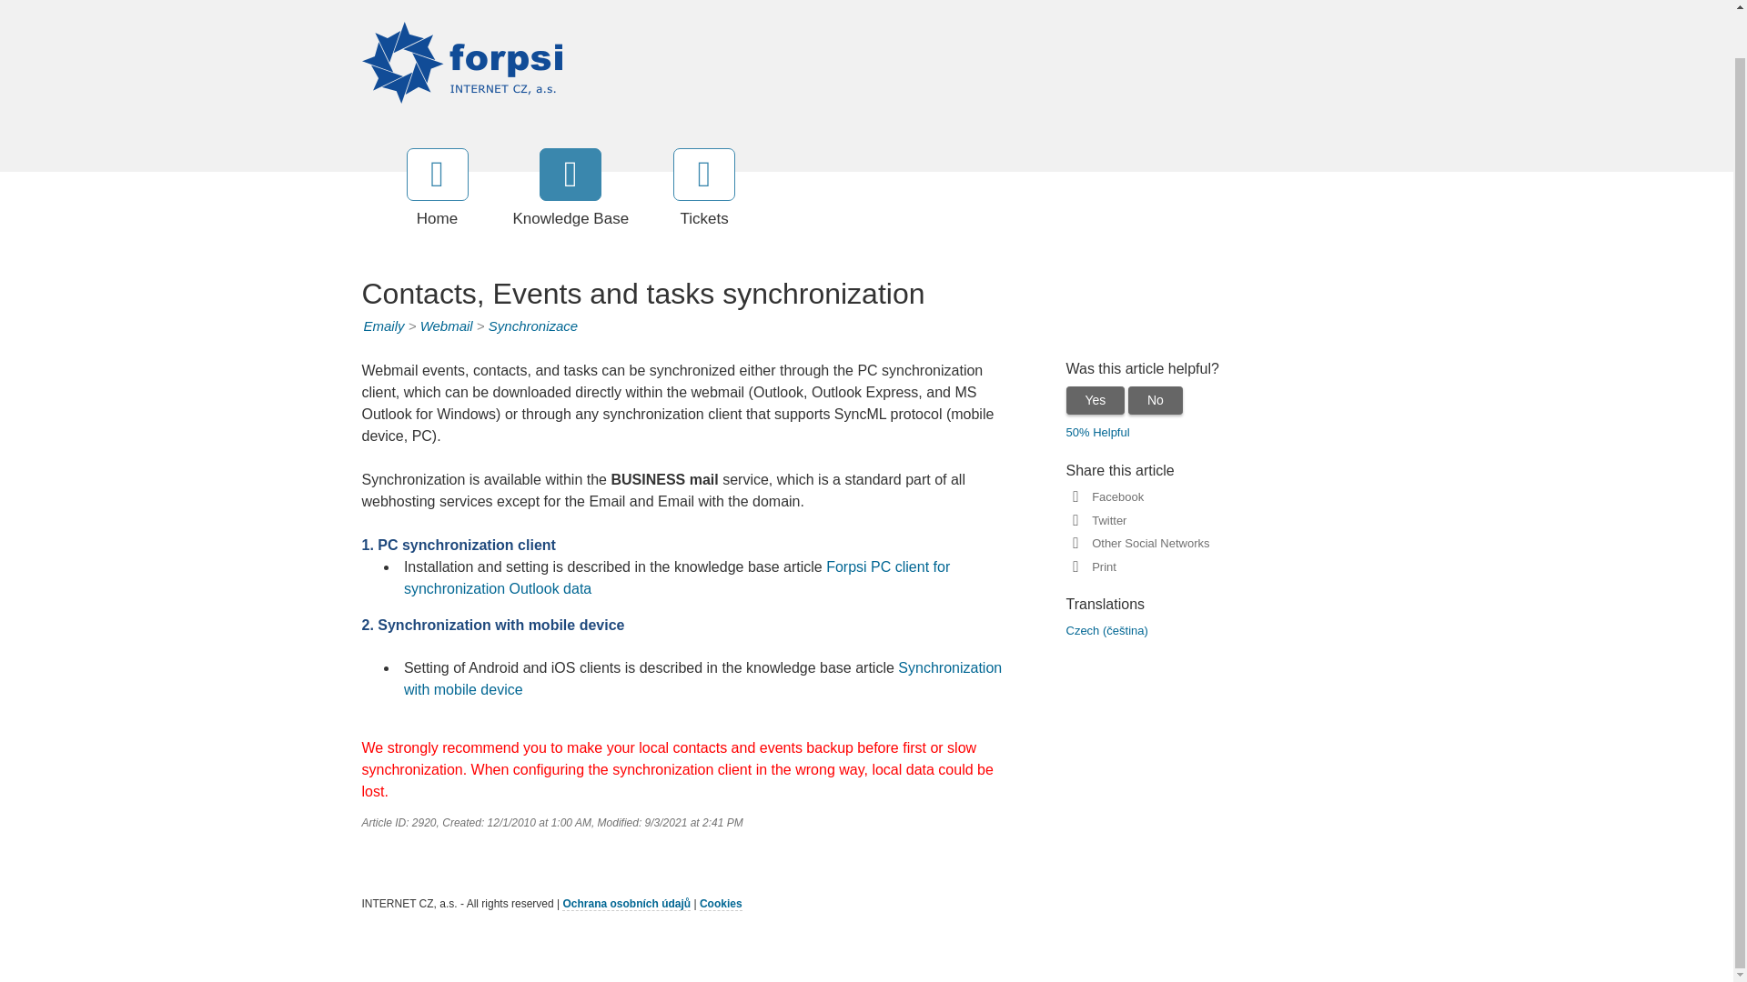 Image resolution: width=1747 pixels, height=982 pixels. What do you see at coordinates (704, 189) in the screenshot?
I see `Tickets` at bounding box center [704, 189].